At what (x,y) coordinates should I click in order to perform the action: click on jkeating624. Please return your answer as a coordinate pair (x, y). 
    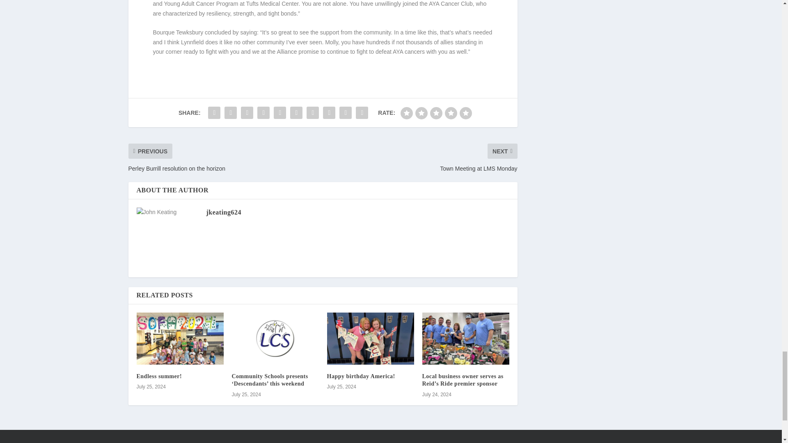
    Looking at the image, I should click on (223, 212).